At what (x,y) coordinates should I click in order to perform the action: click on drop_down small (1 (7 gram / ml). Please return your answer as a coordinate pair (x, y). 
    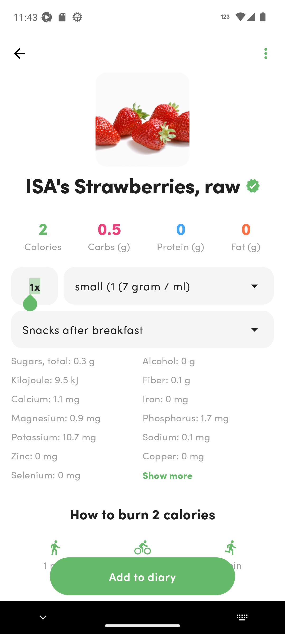
    Looking at the image, I should click on (168, 286).